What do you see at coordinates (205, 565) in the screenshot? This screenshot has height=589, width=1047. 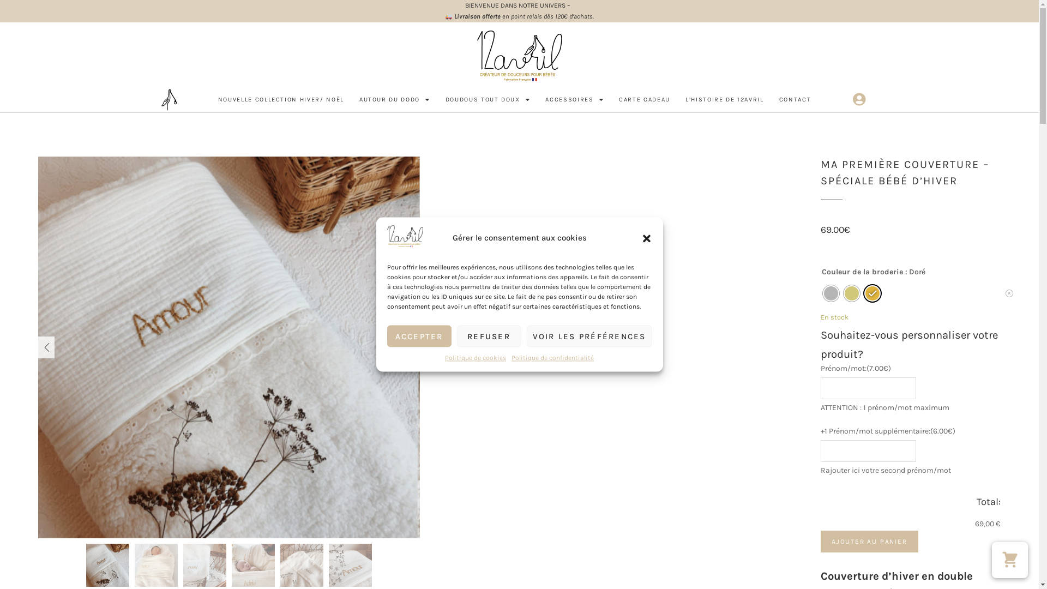 I see `couverture-personnalisable-hiver3-12avril` at bounding box center [205, 565].